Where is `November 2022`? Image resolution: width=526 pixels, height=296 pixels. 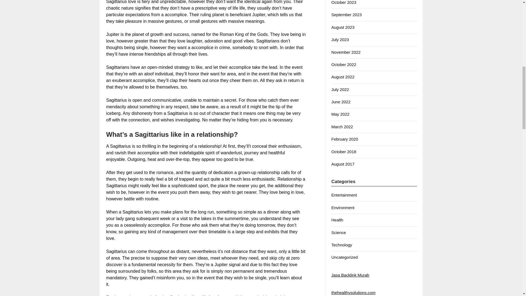
November 2022 is located at coordinates (346, 52).